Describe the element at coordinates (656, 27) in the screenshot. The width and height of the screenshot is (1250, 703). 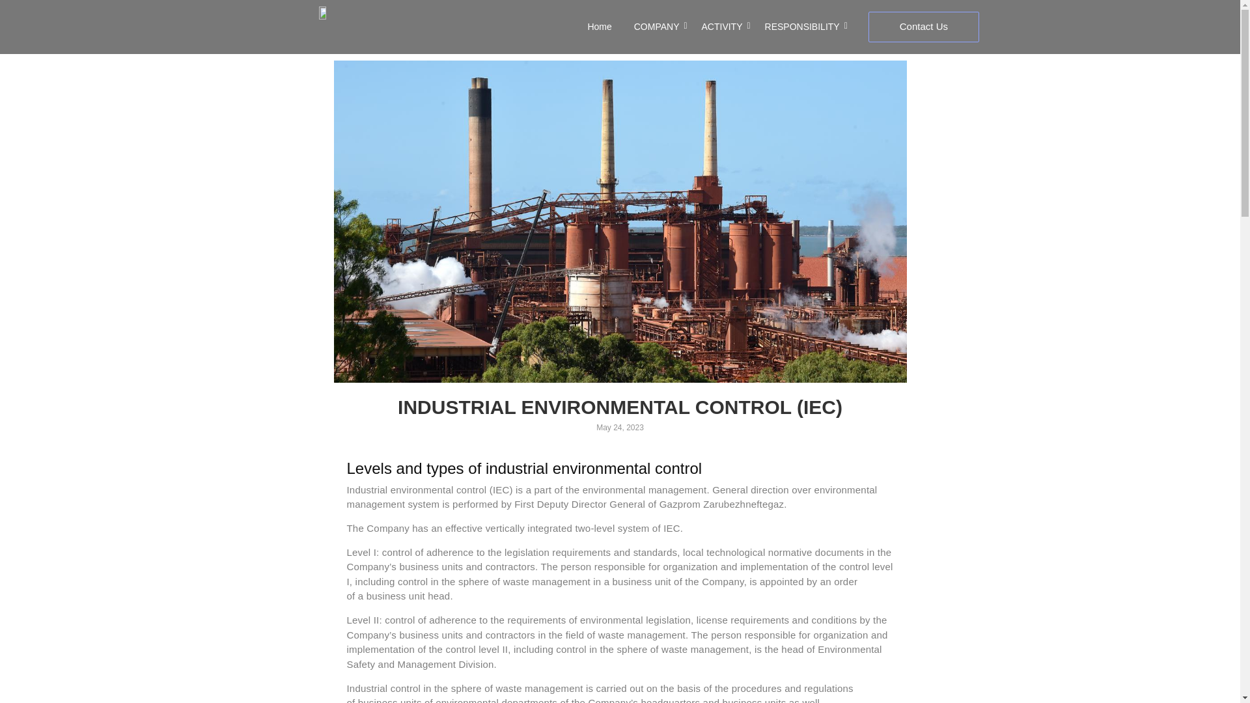
I see `COMPANY` at that location.